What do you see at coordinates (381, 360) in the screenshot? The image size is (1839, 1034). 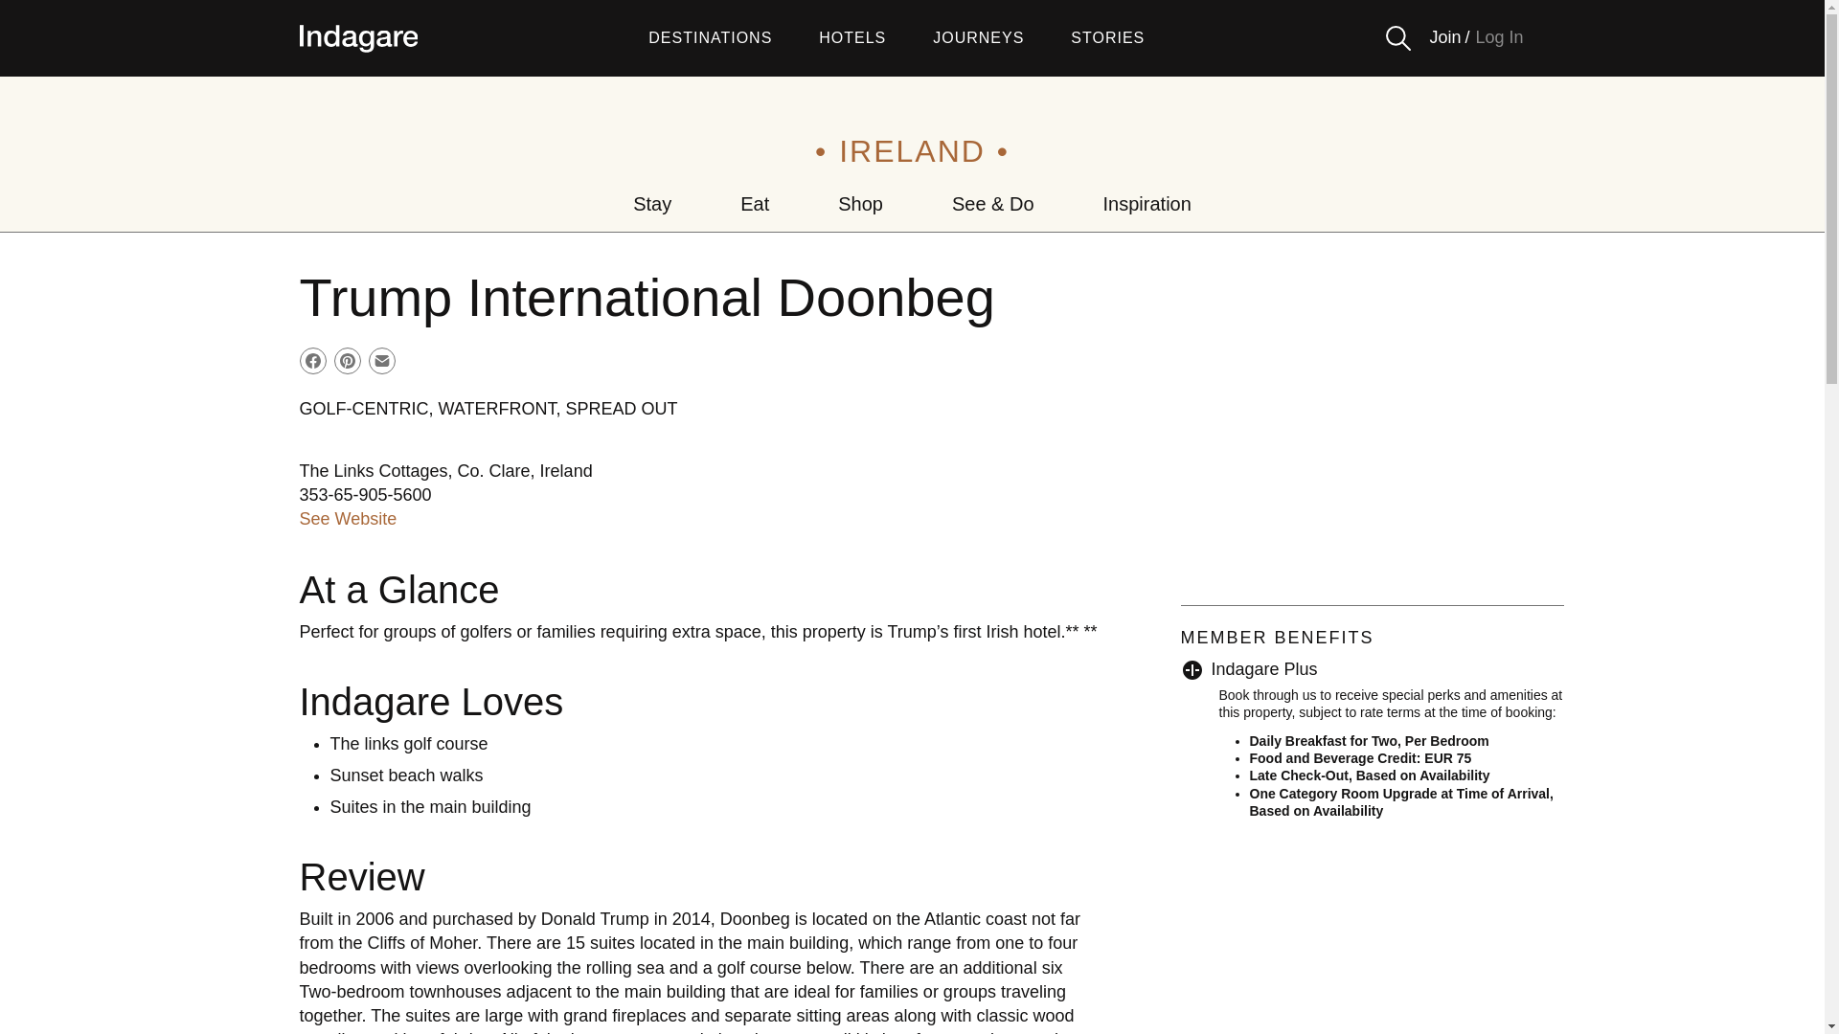 I see `Share via Email` at bounding box center [381, 360].